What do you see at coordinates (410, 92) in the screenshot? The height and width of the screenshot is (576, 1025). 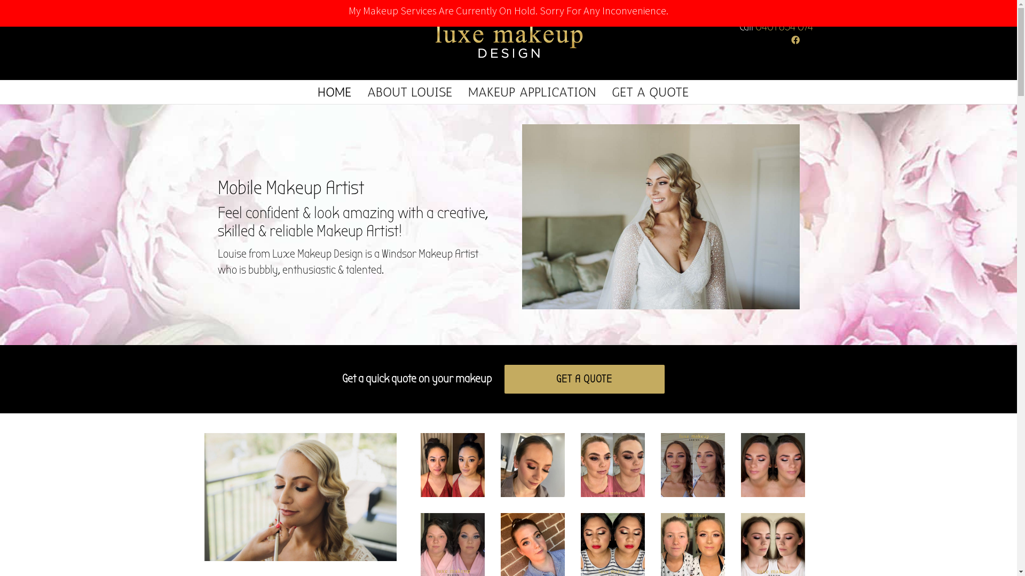 I see `ABOUT LOUISE` at bounding box center [410, 92].